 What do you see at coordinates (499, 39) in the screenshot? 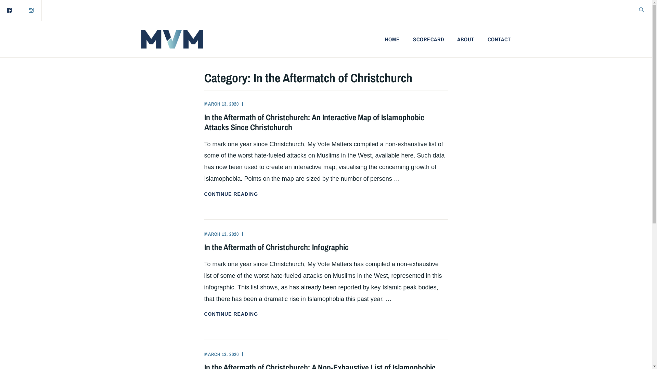
I see `CONTACT` at bounding box center [499, 39].